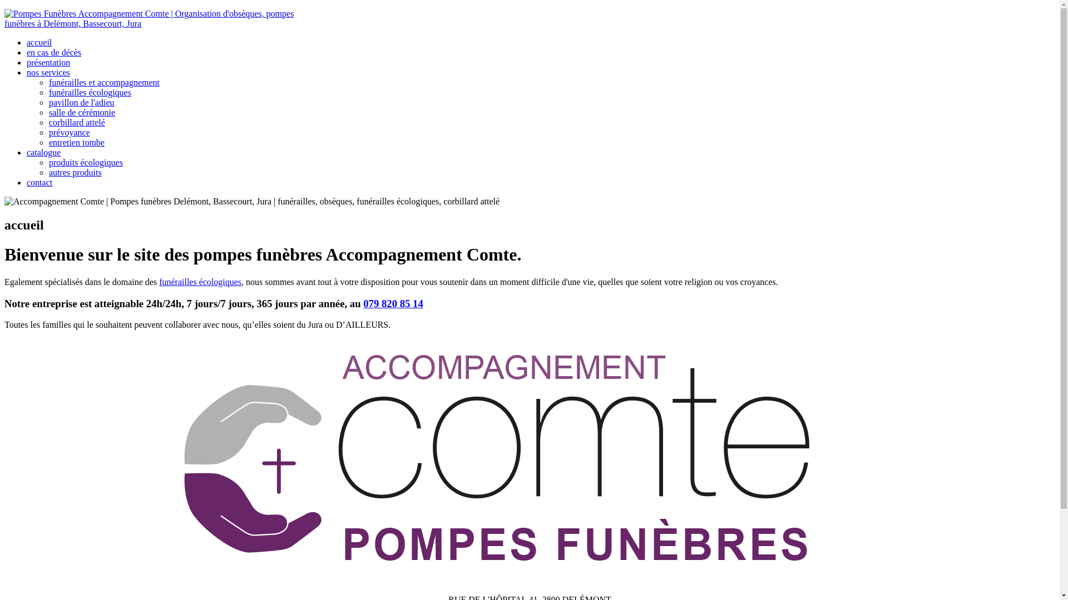 This screenshot has width=1068, height=600. What do you see at coordinates (76, 172) in the screenshot?
I see `autres produits` at bounding box center [76, 172].